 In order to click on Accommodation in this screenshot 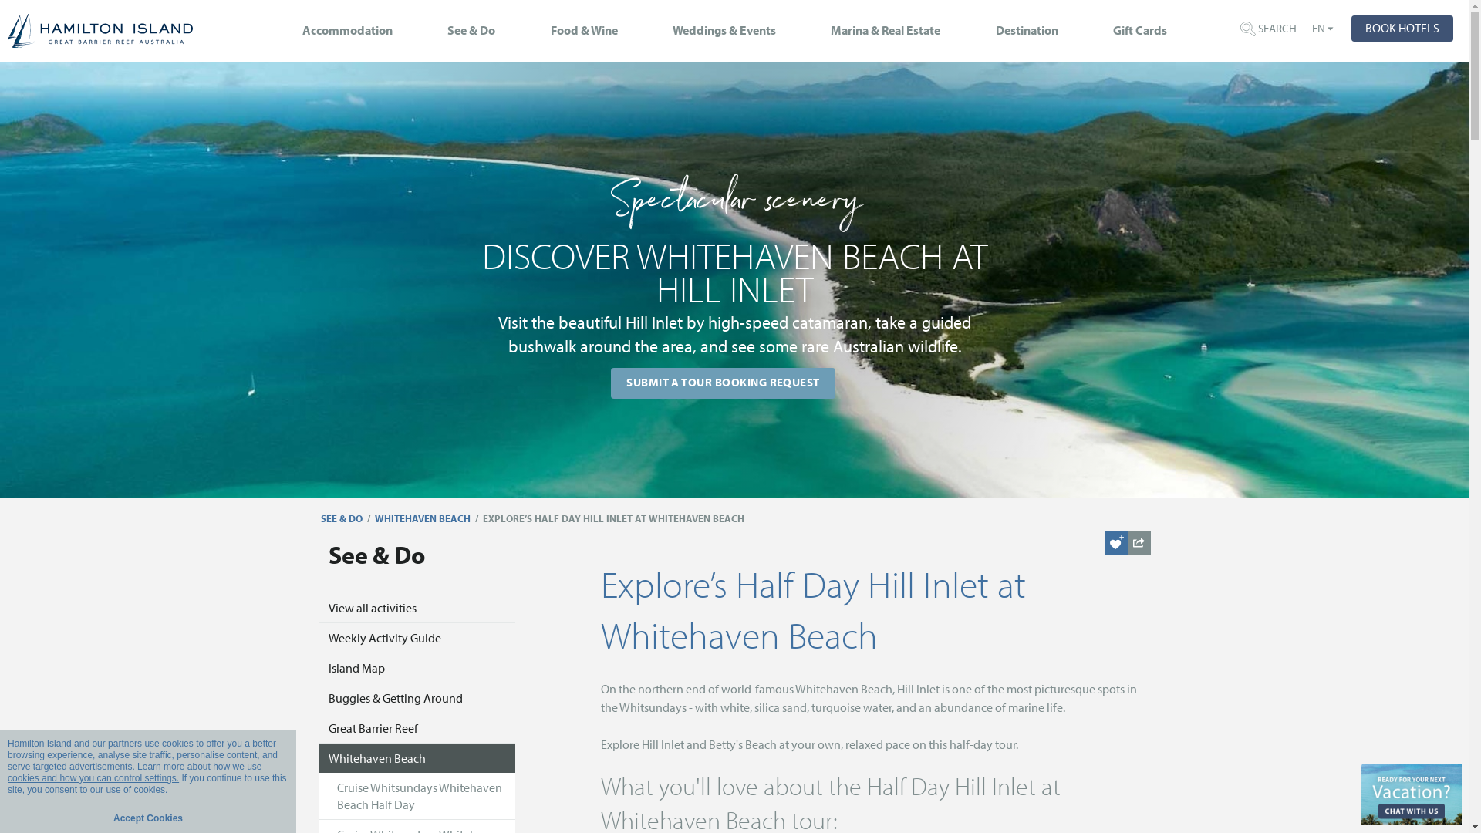, I will do `click(347, 35)`.